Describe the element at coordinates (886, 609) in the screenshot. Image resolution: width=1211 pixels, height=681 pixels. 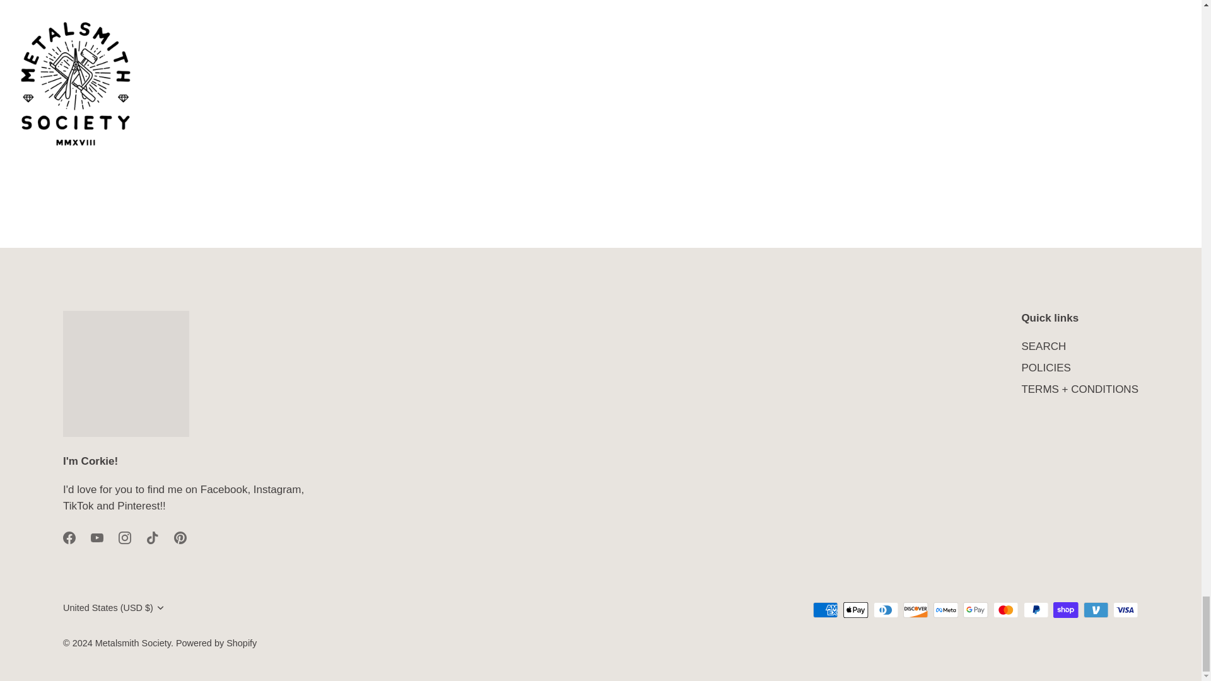
I see `Diners Club` at that location.